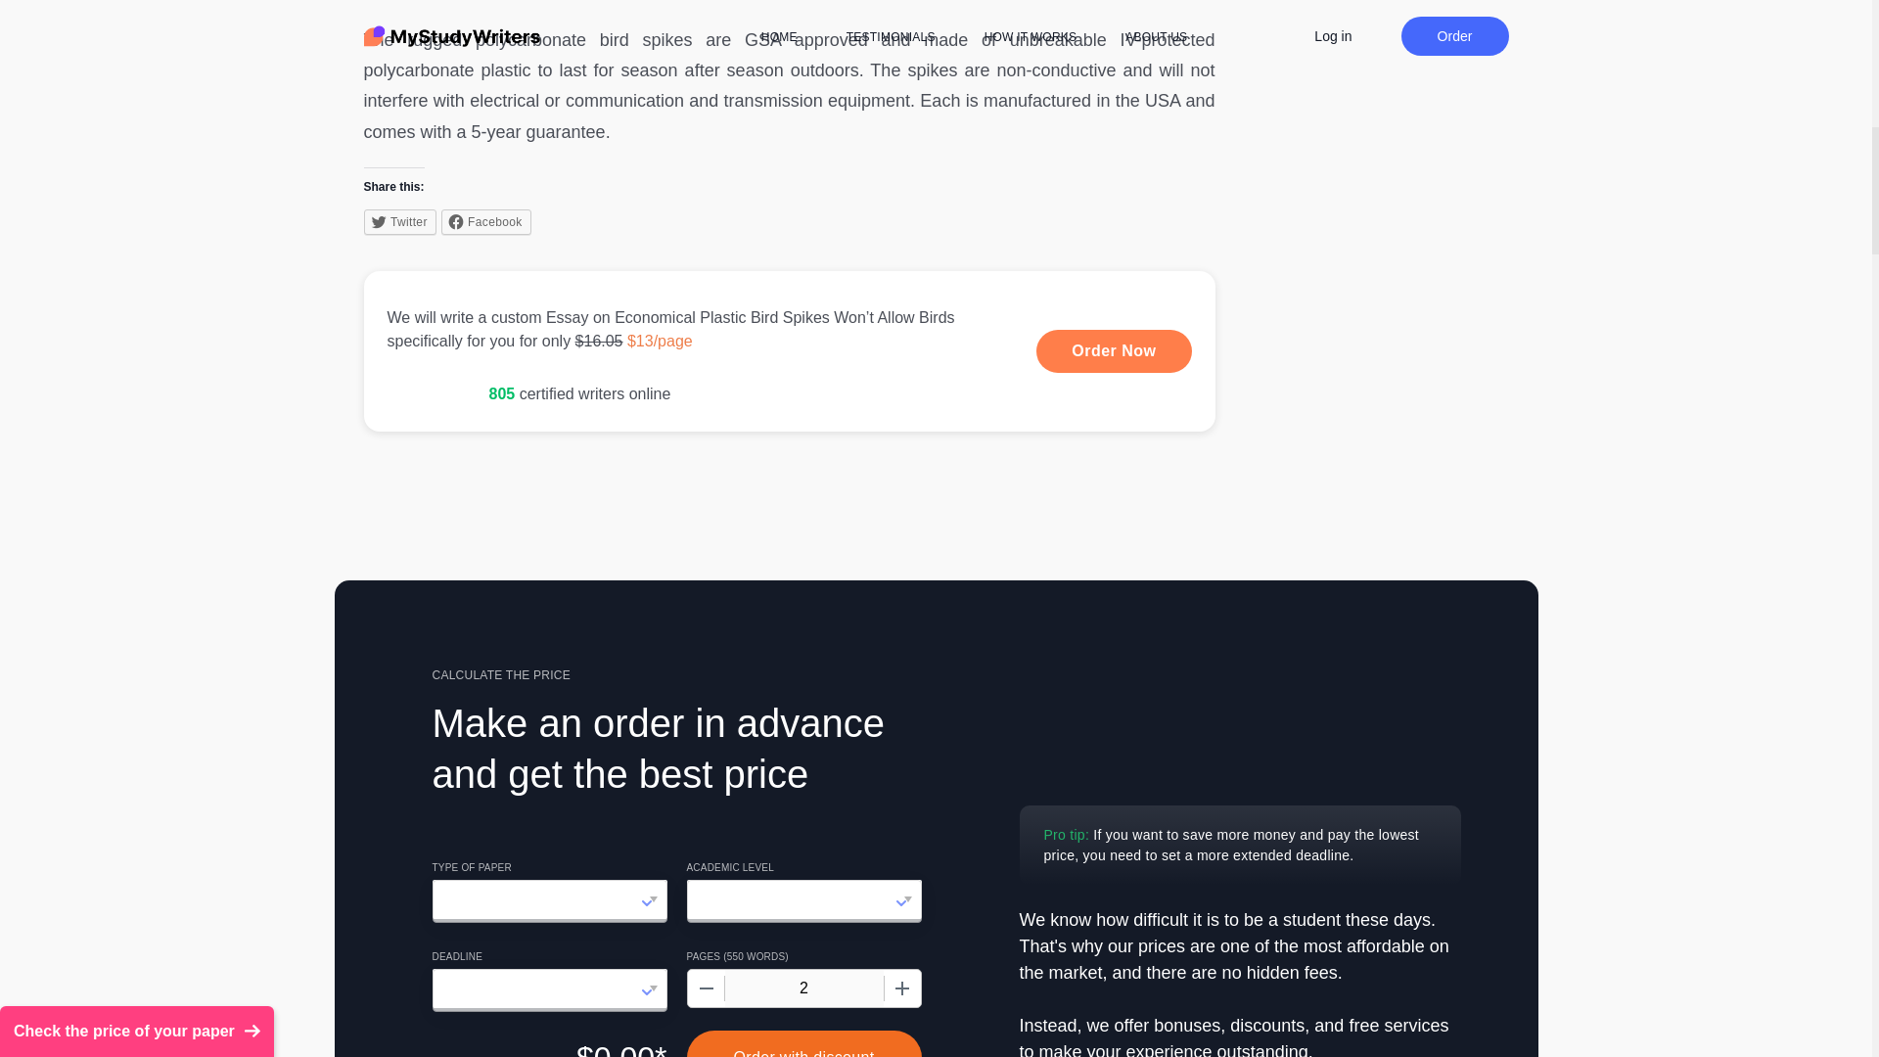 This screenshot has height=1057, width=1879. What do you see at coordinates (790, 350) in the screenshot?
I see `Learn More` at bounding box center [790, 350].